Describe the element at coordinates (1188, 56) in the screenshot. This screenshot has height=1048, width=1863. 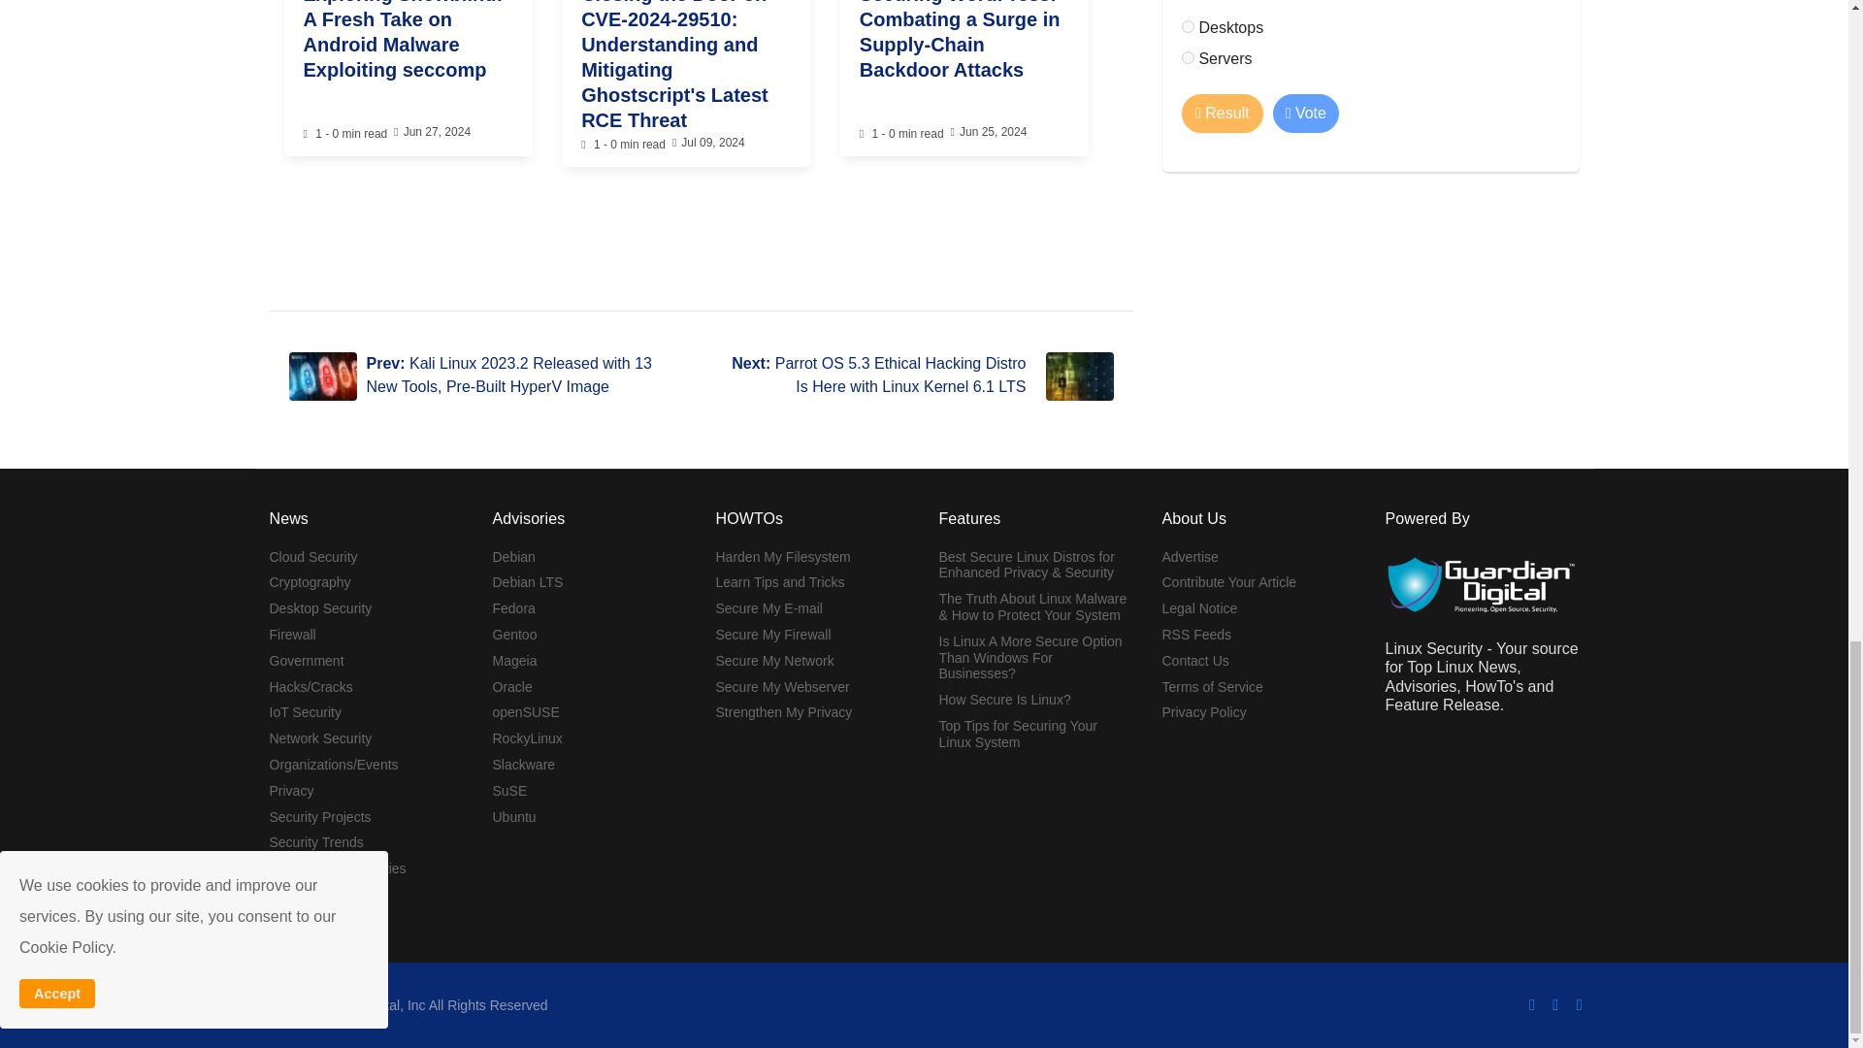
I see `270` at that location.